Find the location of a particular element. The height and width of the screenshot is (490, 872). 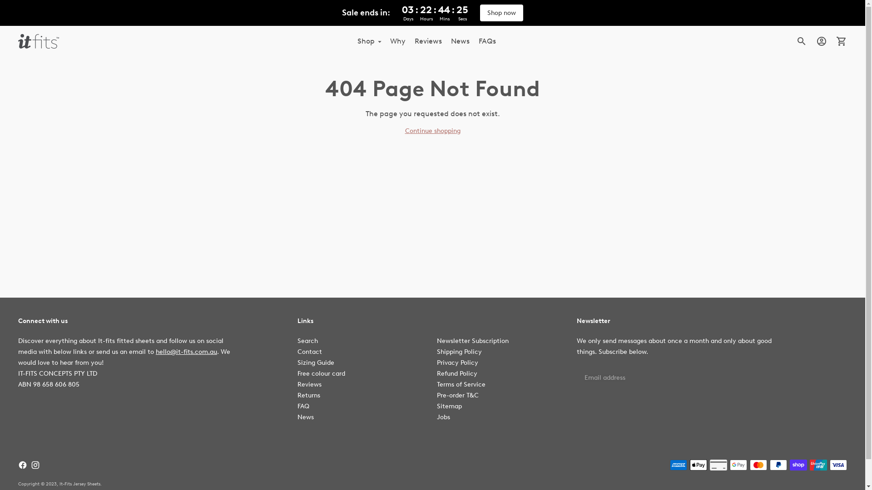

Sitemap is located at coordinates (450, 407).